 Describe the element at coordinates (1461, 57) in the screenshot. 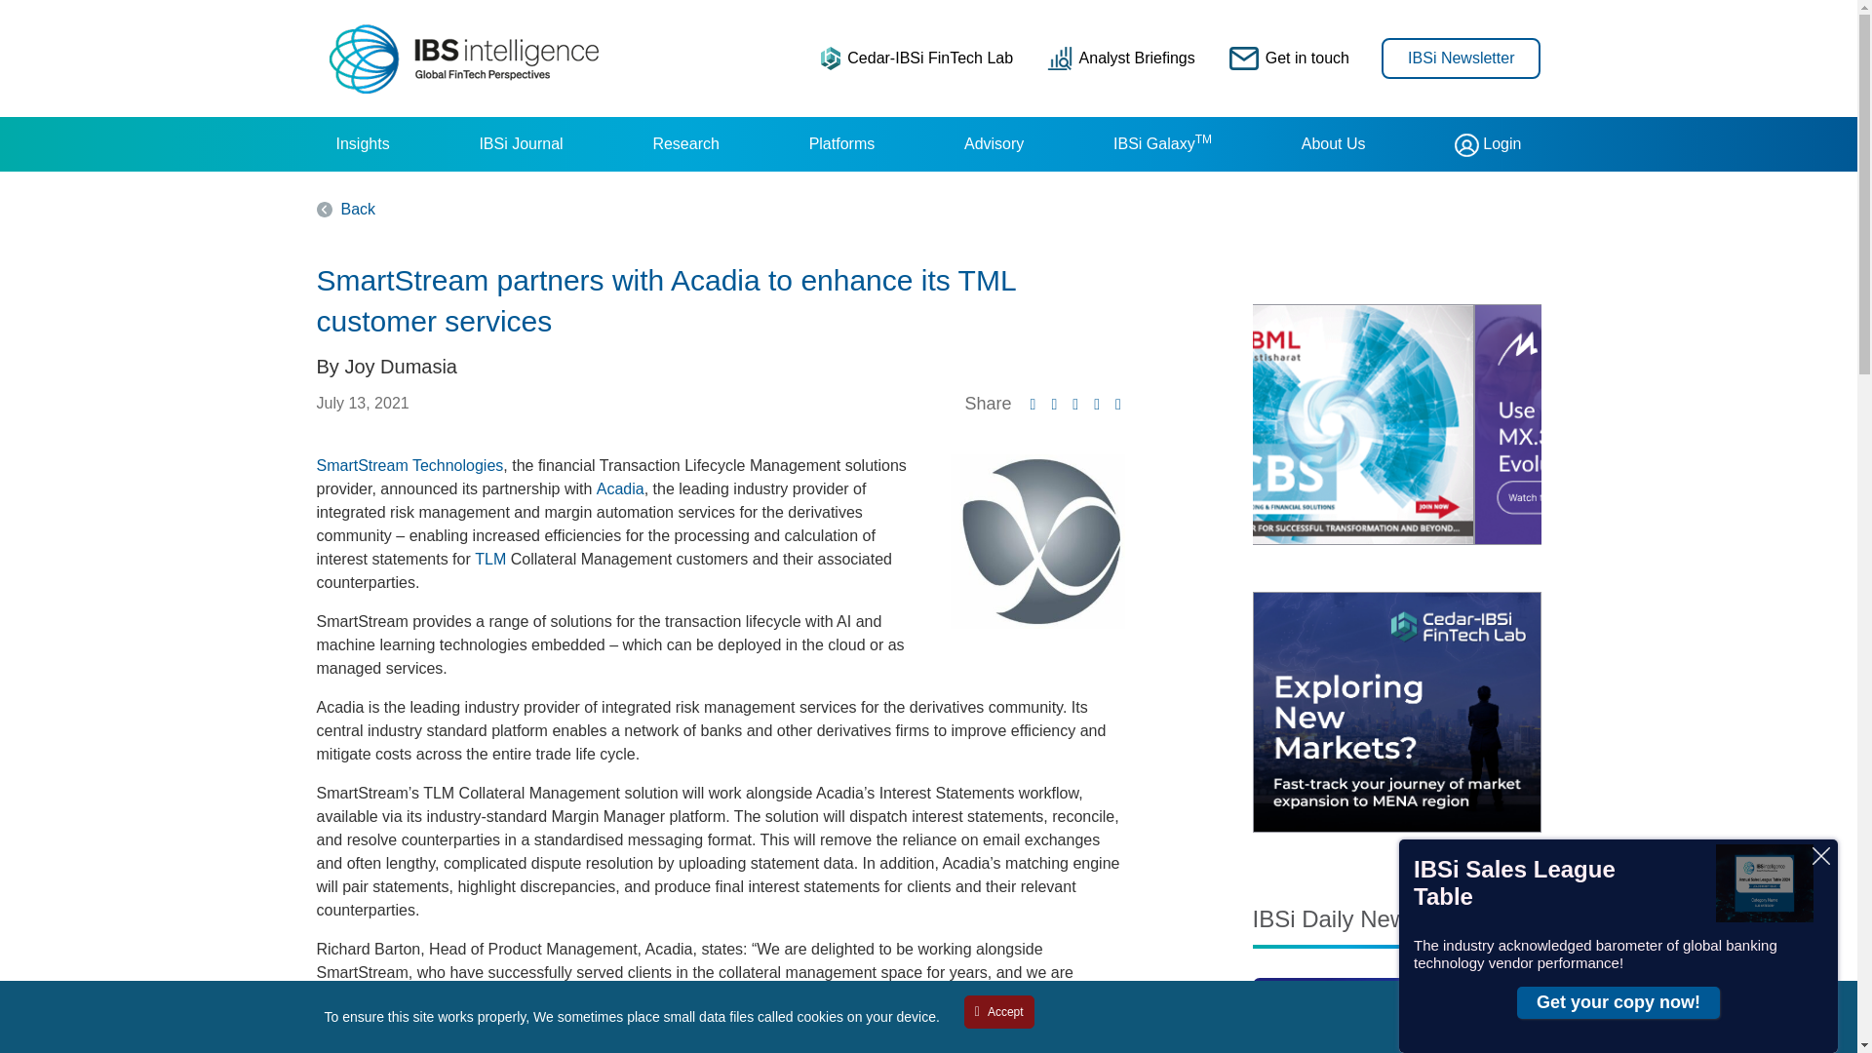

I see `IBSi Newsletter` at that location.